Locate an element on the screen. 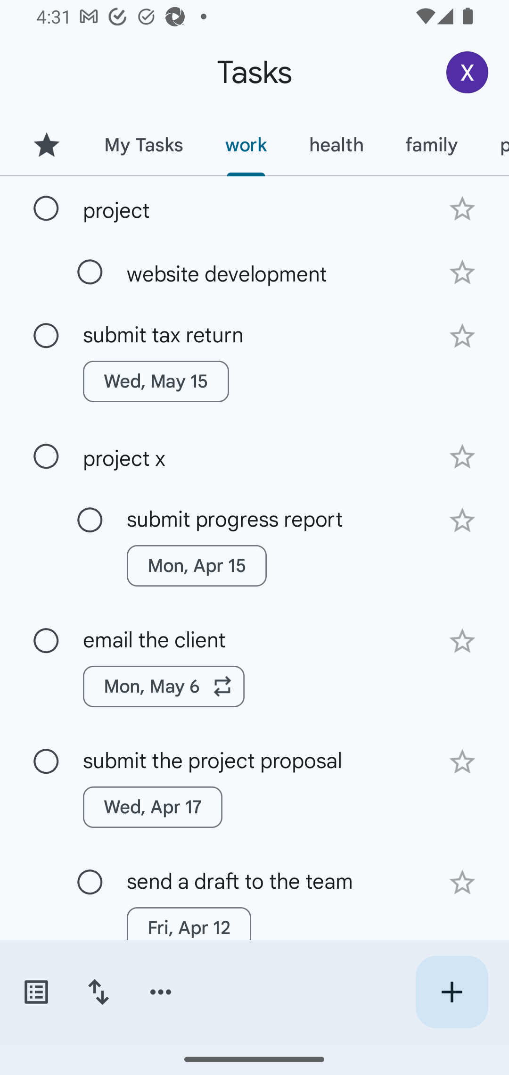 The width and height of the screenshot is (509, 1075). health is located at coordinates (336, 145).